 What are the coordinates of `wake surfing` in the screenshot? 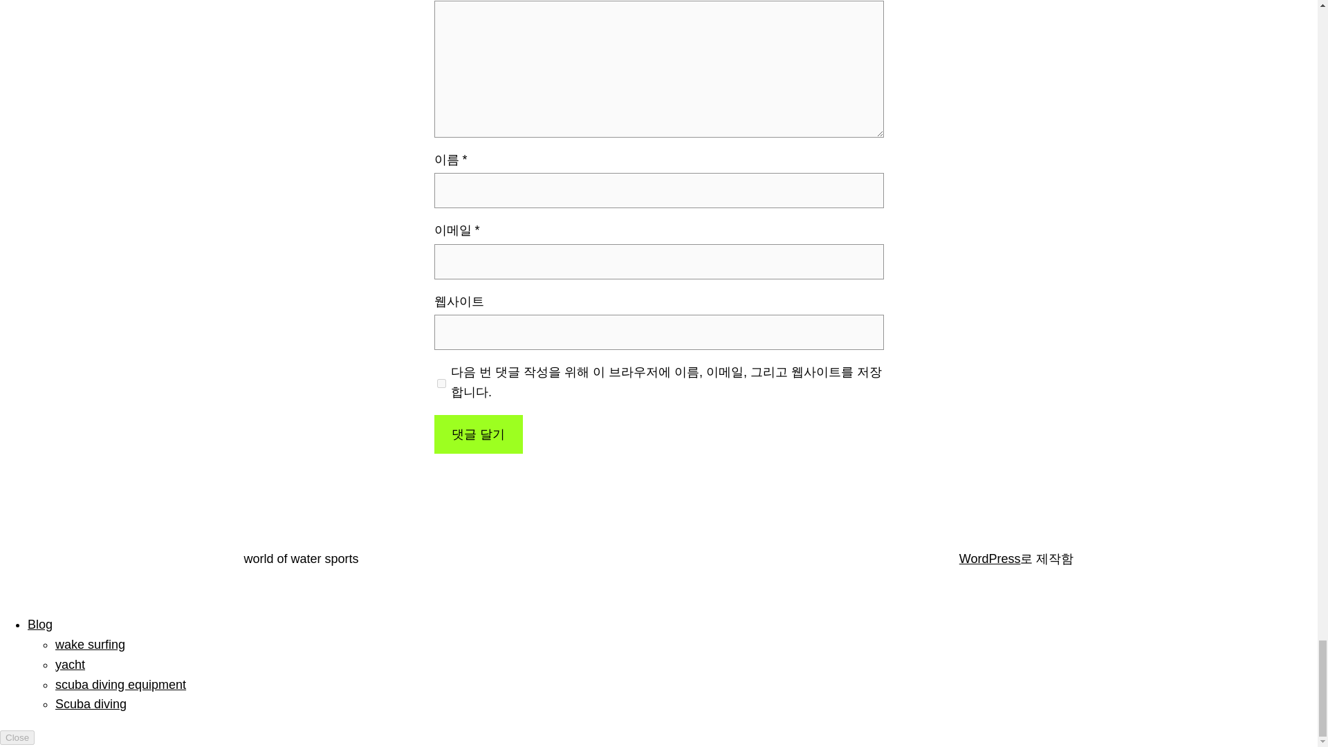 It's located at (90, 645).